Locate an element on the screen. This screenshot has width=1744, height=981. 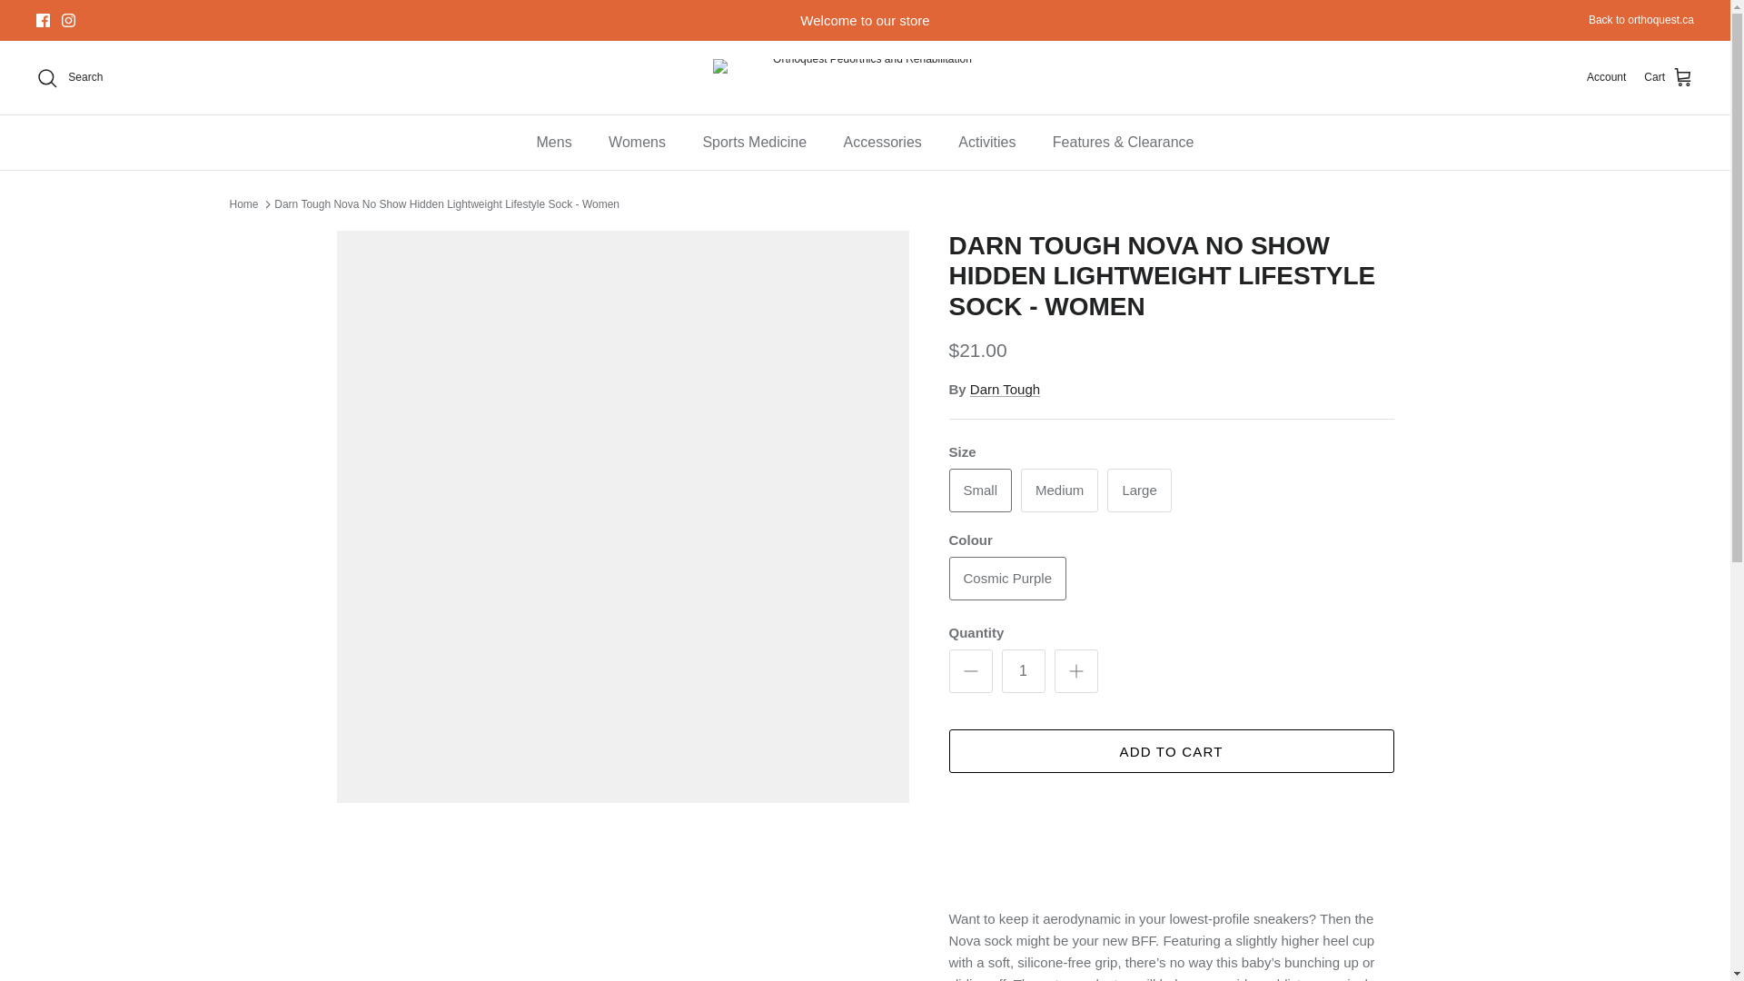
1 is located at coordinates (1023, 670).